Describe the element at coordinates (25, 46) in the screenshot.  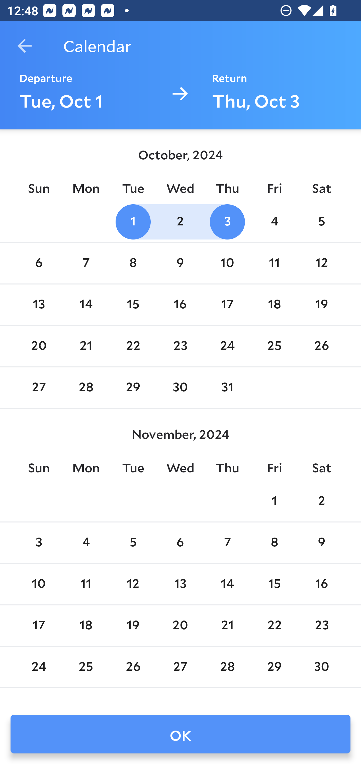
I see `Navigate up` at that location.